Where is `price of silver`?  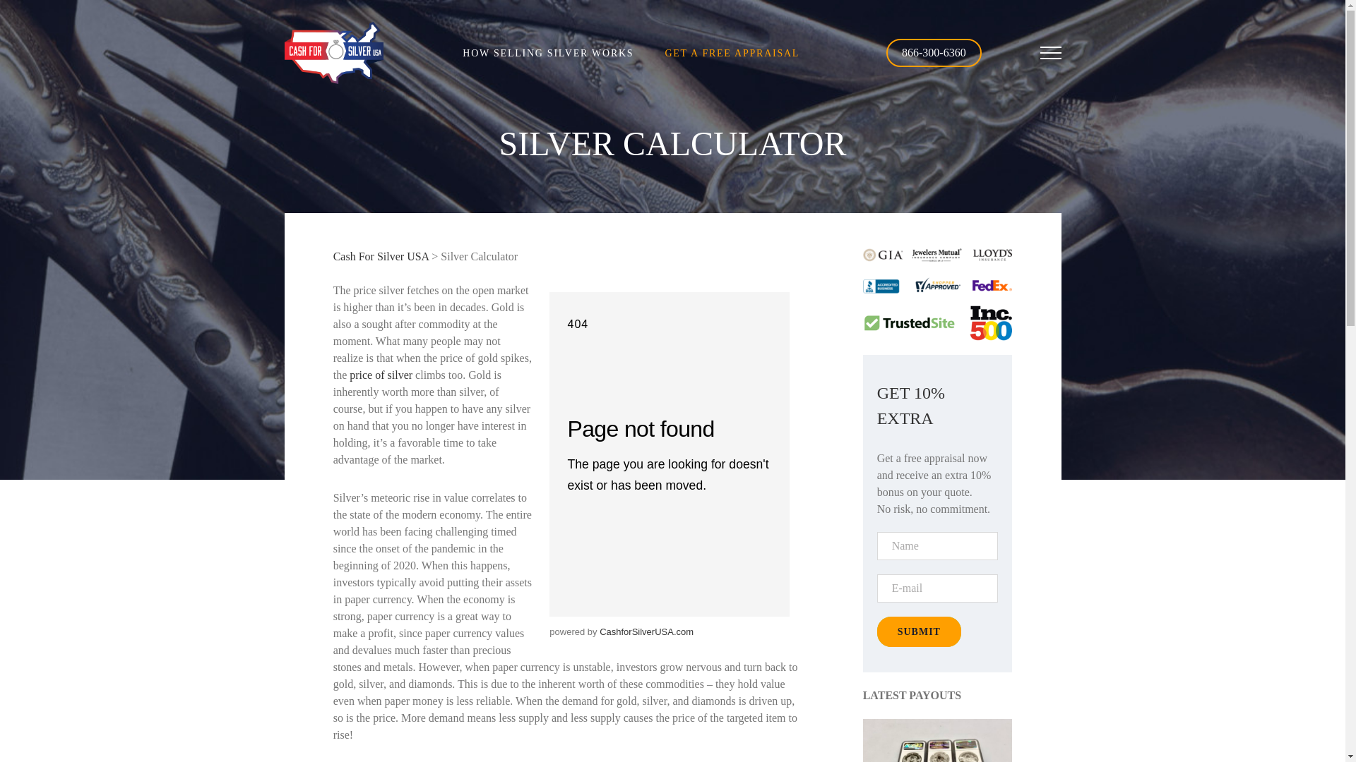 price of silver is located at coordinates (381, 375).